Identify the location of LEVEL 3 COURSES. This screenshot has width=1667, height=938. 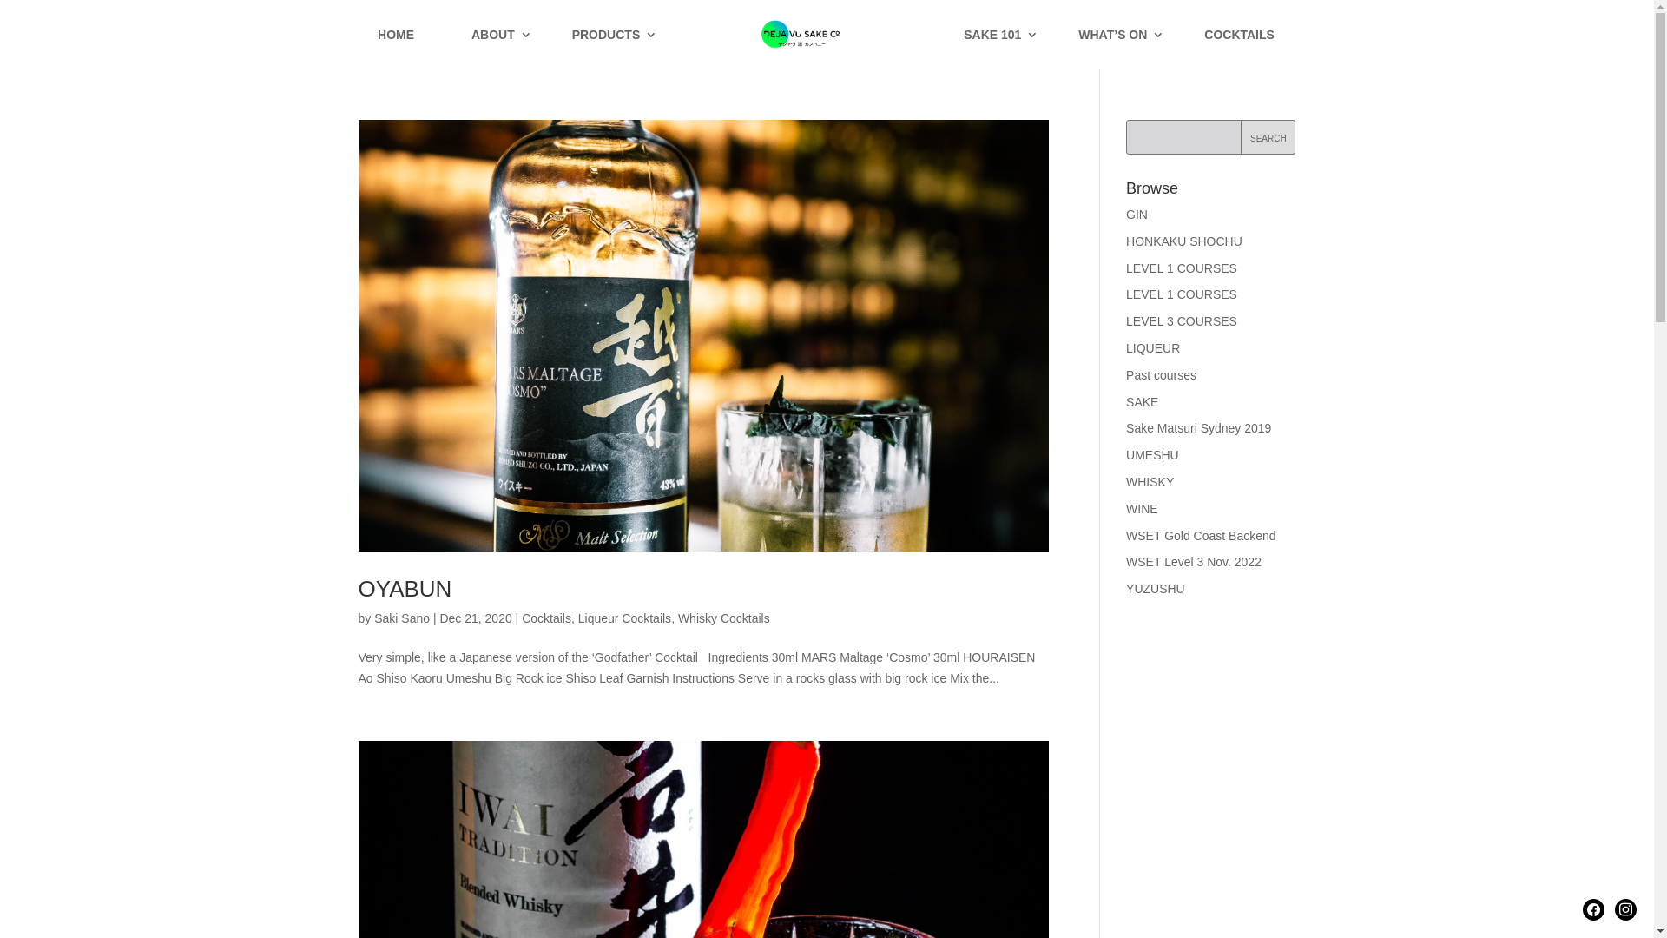
(1182, 321).